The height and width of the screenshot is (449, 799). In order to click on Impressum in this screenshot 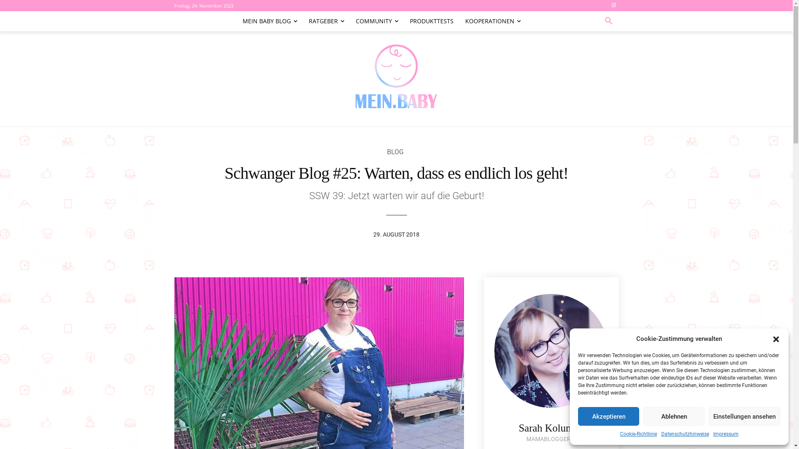, I will do `click(726, 434)`.